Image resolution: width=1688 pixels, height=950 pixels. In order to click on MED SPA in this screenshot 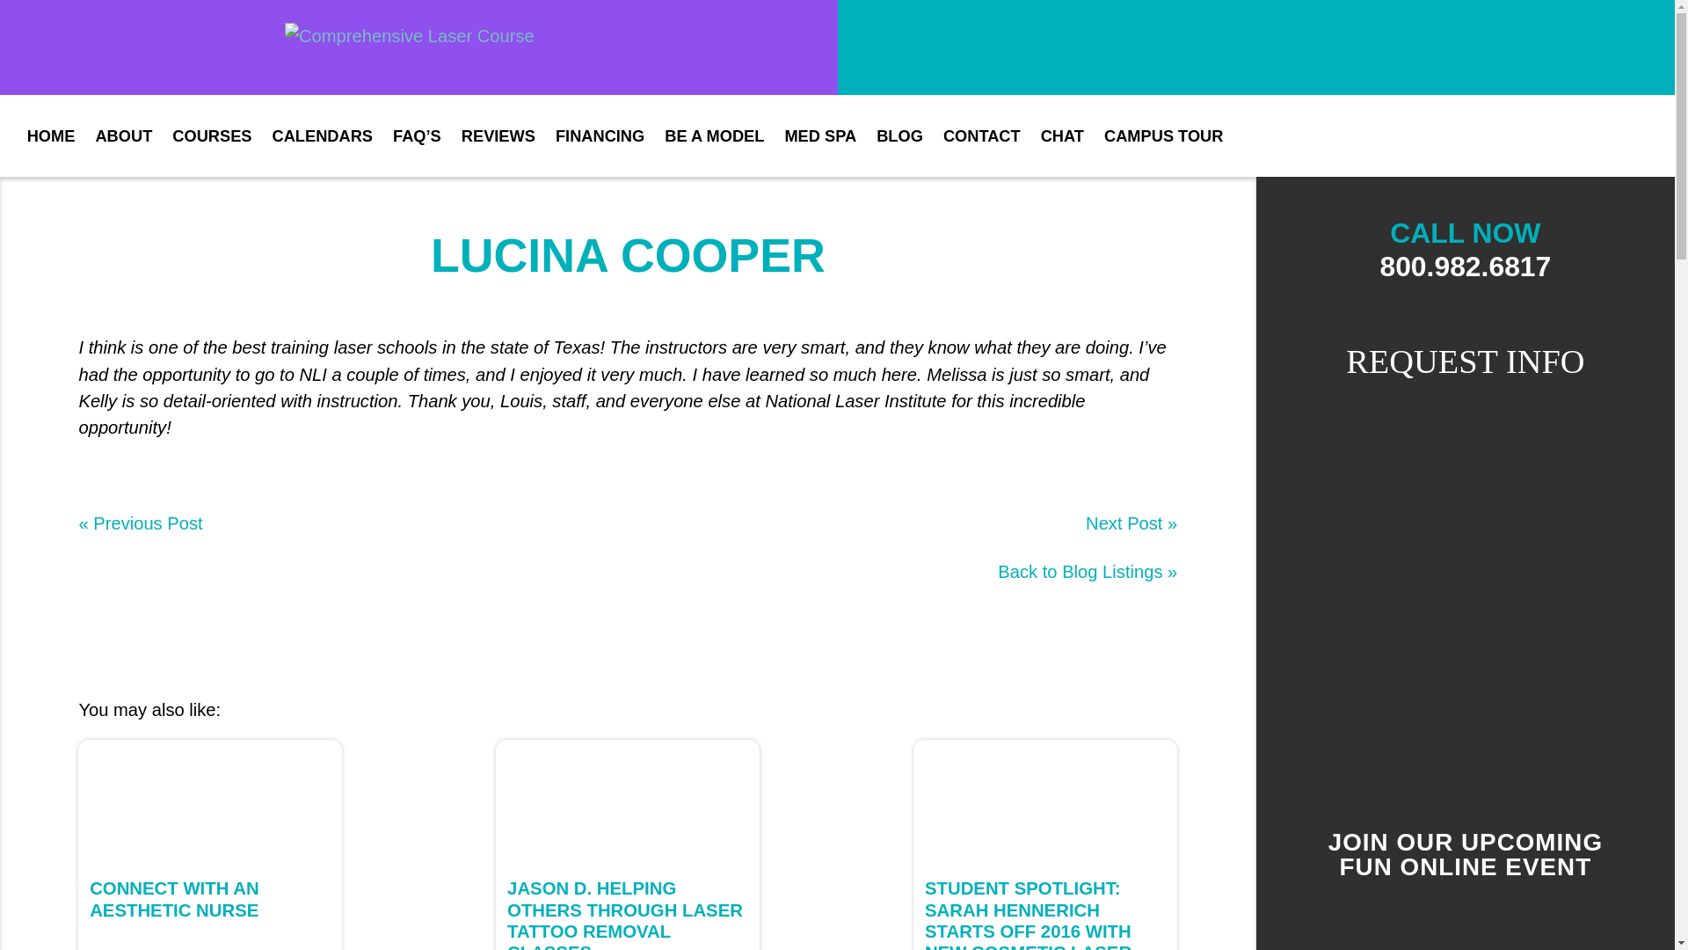, I will do `click(819, 135)`.